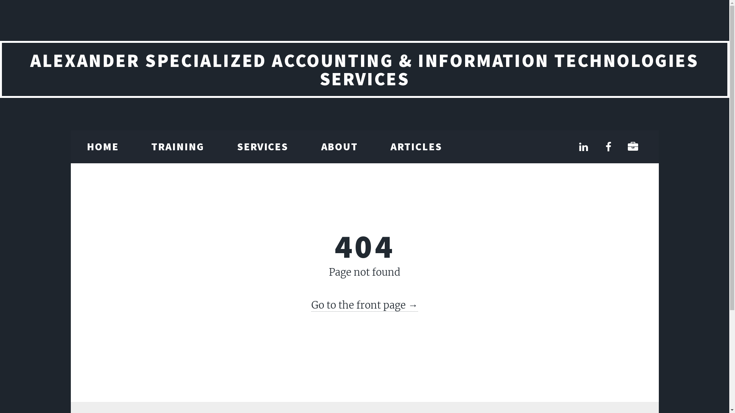 The image size is (735, 413). What do you see at coordinates (178, 147) in the screenshot?
I see `TRAINING` at bounding box center [178, 147].